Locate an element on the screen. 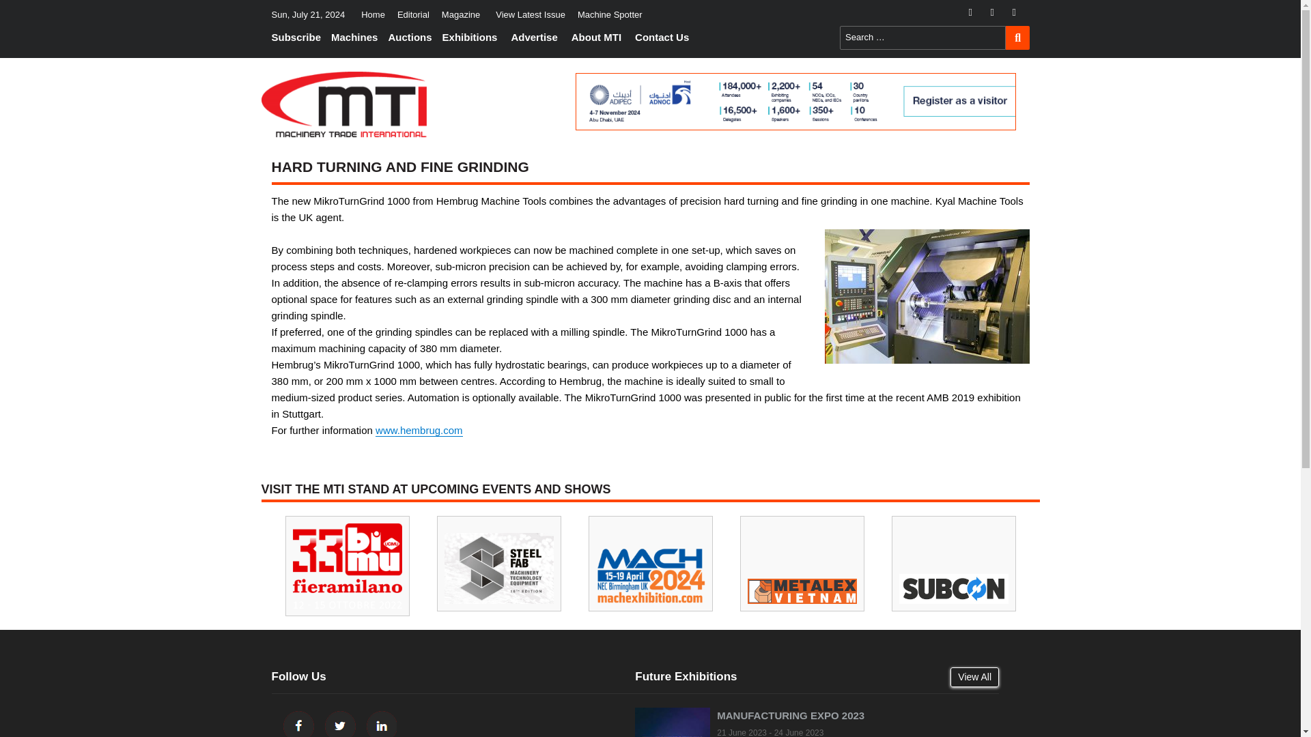  ln is located at coordinates (1020, 12).